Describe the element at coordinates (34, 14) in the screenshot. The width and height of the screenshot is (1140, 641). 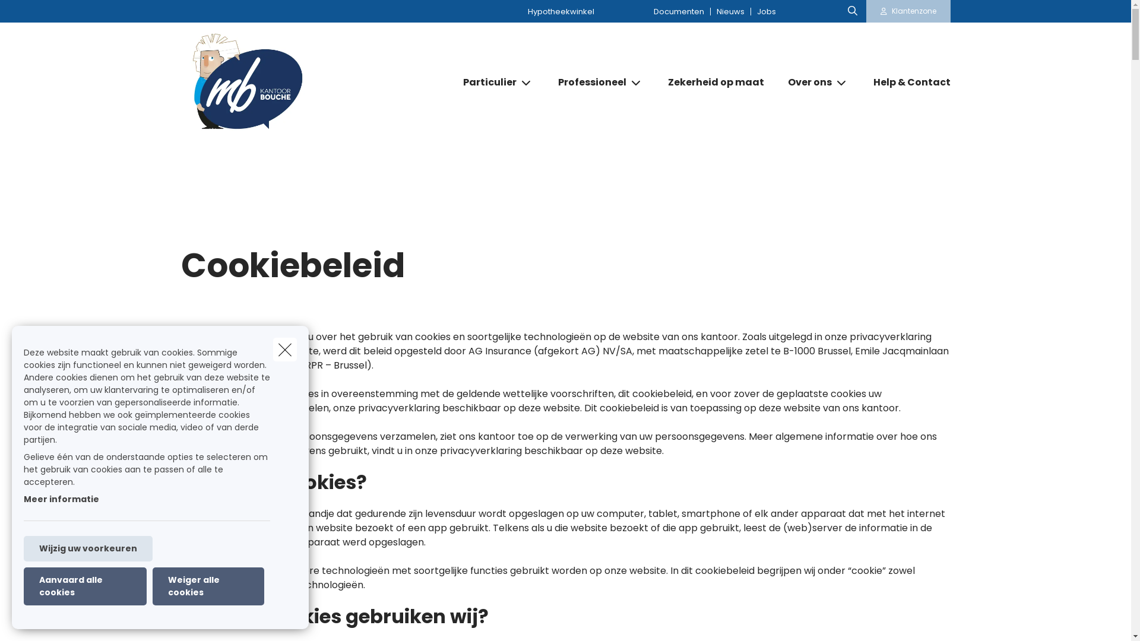
I see `Zoeken` at that location.